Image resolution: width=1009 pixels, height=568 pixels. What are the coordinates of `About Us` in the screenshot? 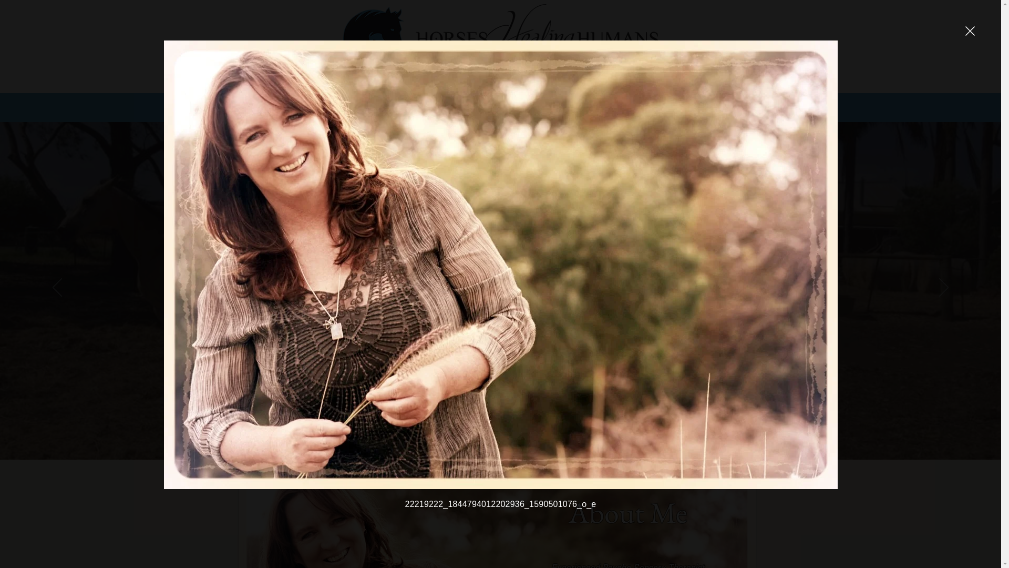 It's located at (299, 106).